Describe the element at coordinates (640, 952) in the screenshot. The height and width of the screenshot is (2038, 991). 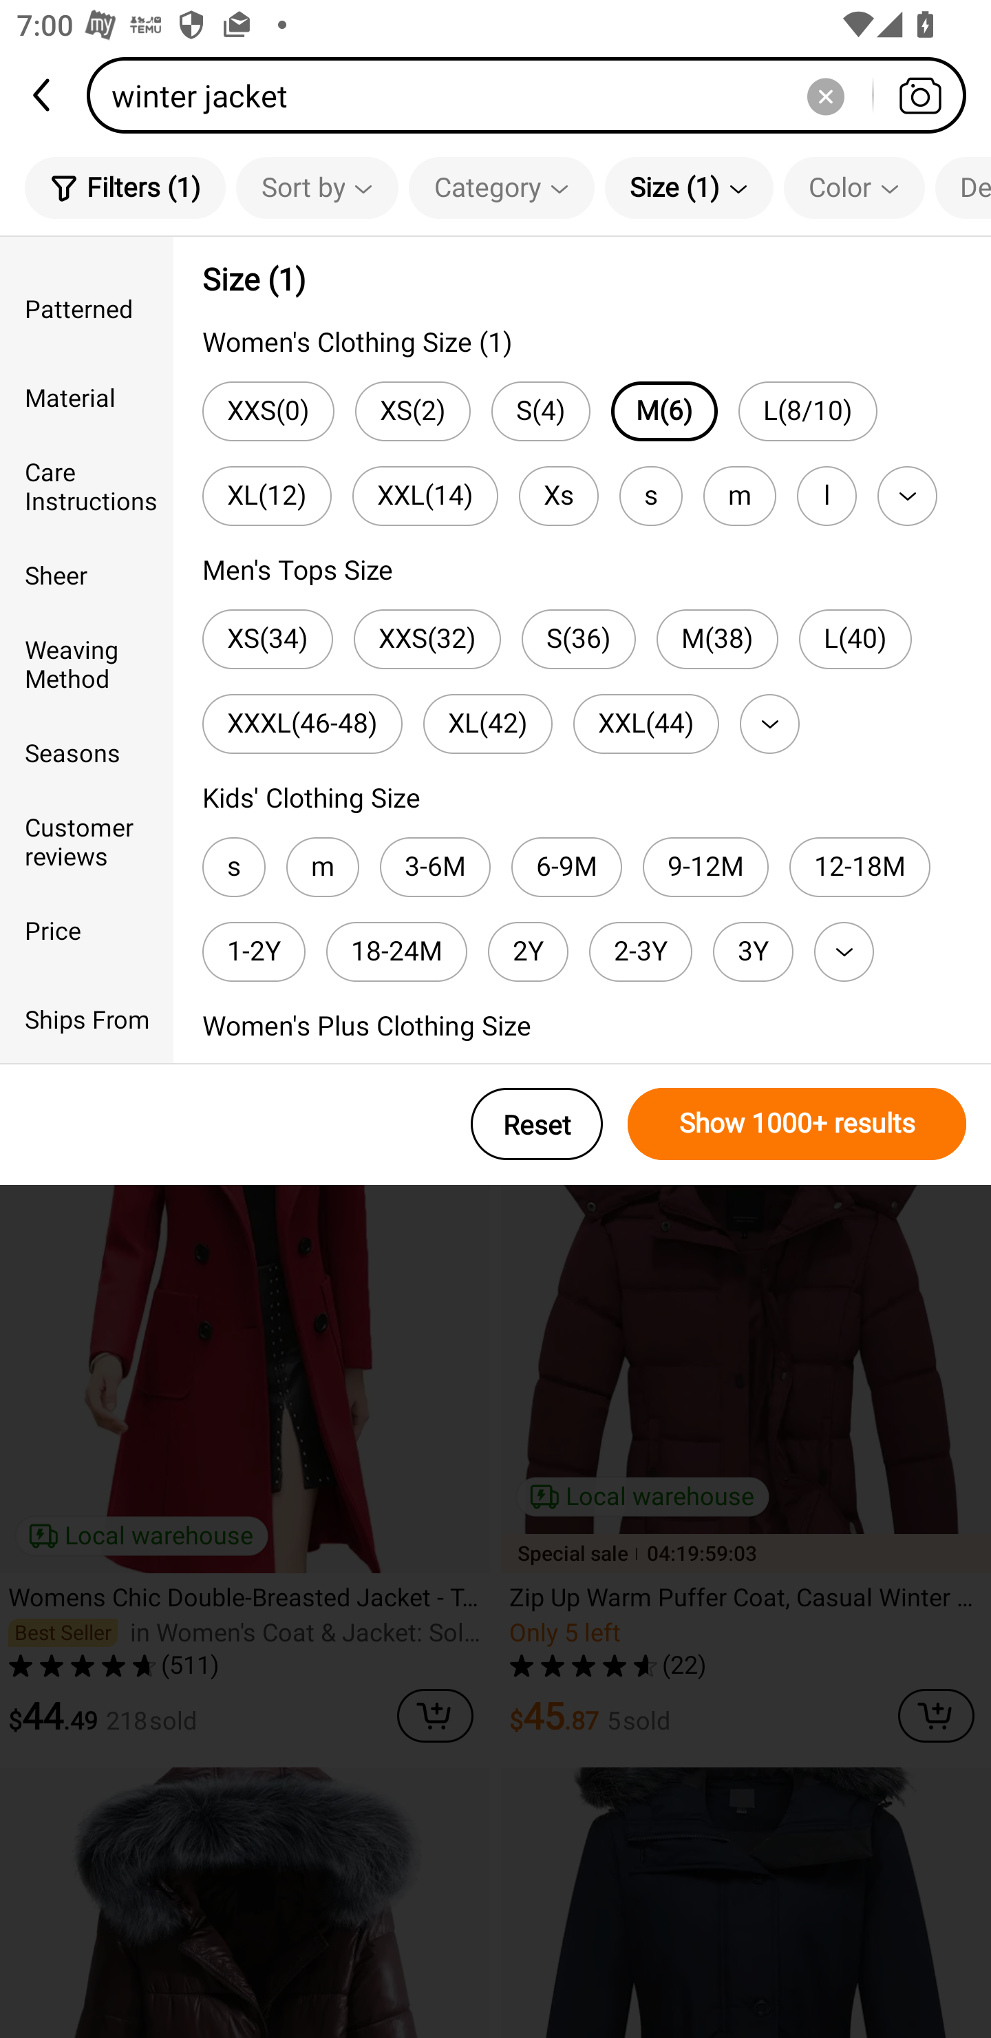
I see `2-3Y` at that location.